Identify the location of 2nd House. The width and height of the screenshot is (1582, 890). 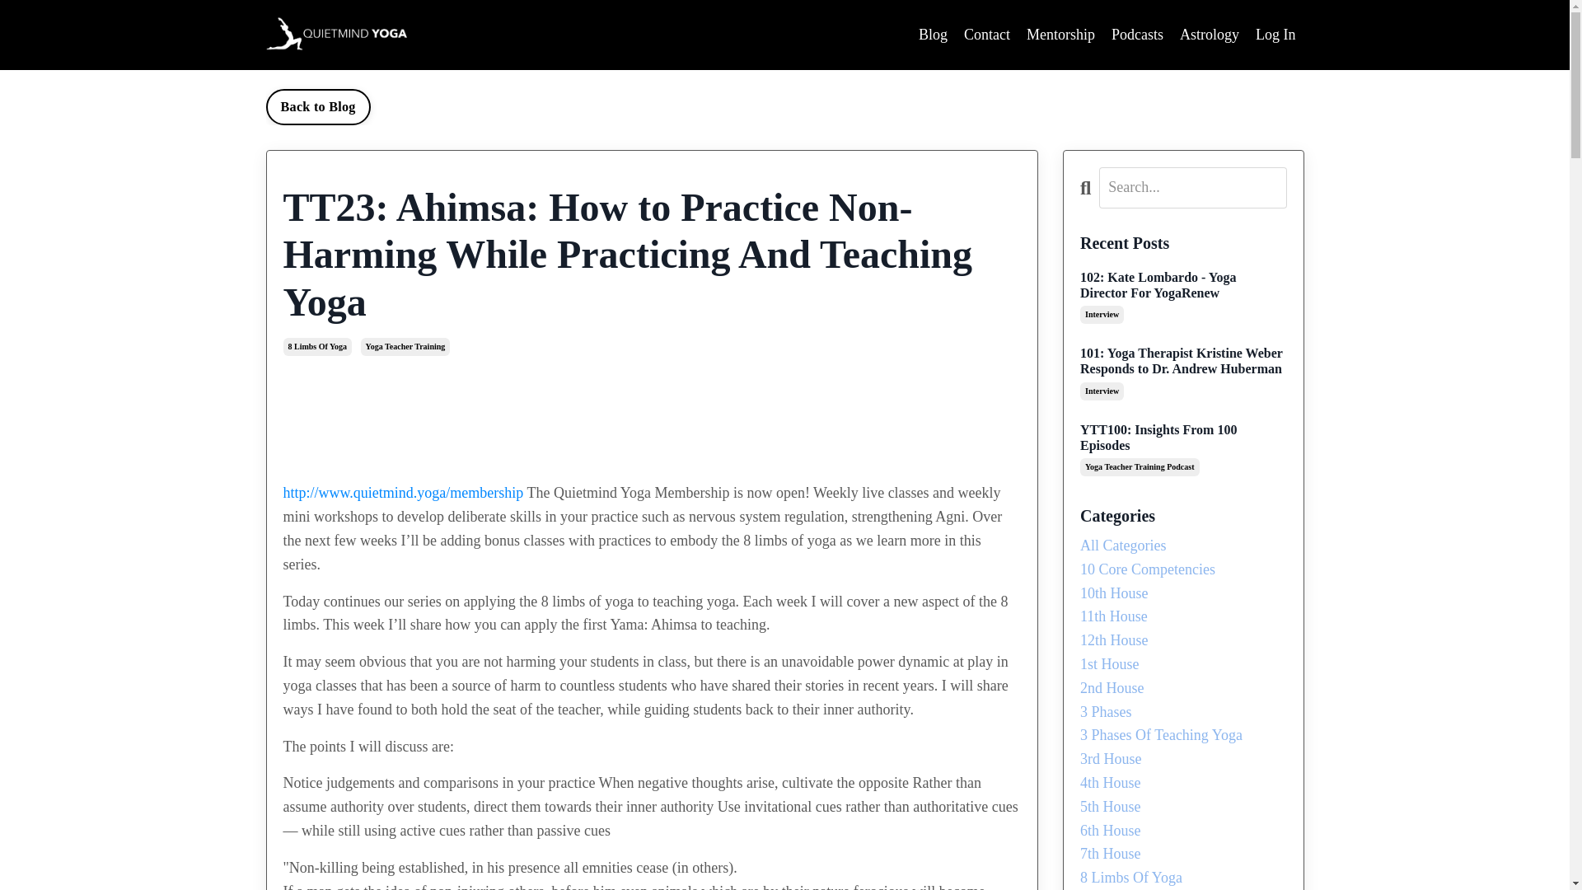
(1183, 687).